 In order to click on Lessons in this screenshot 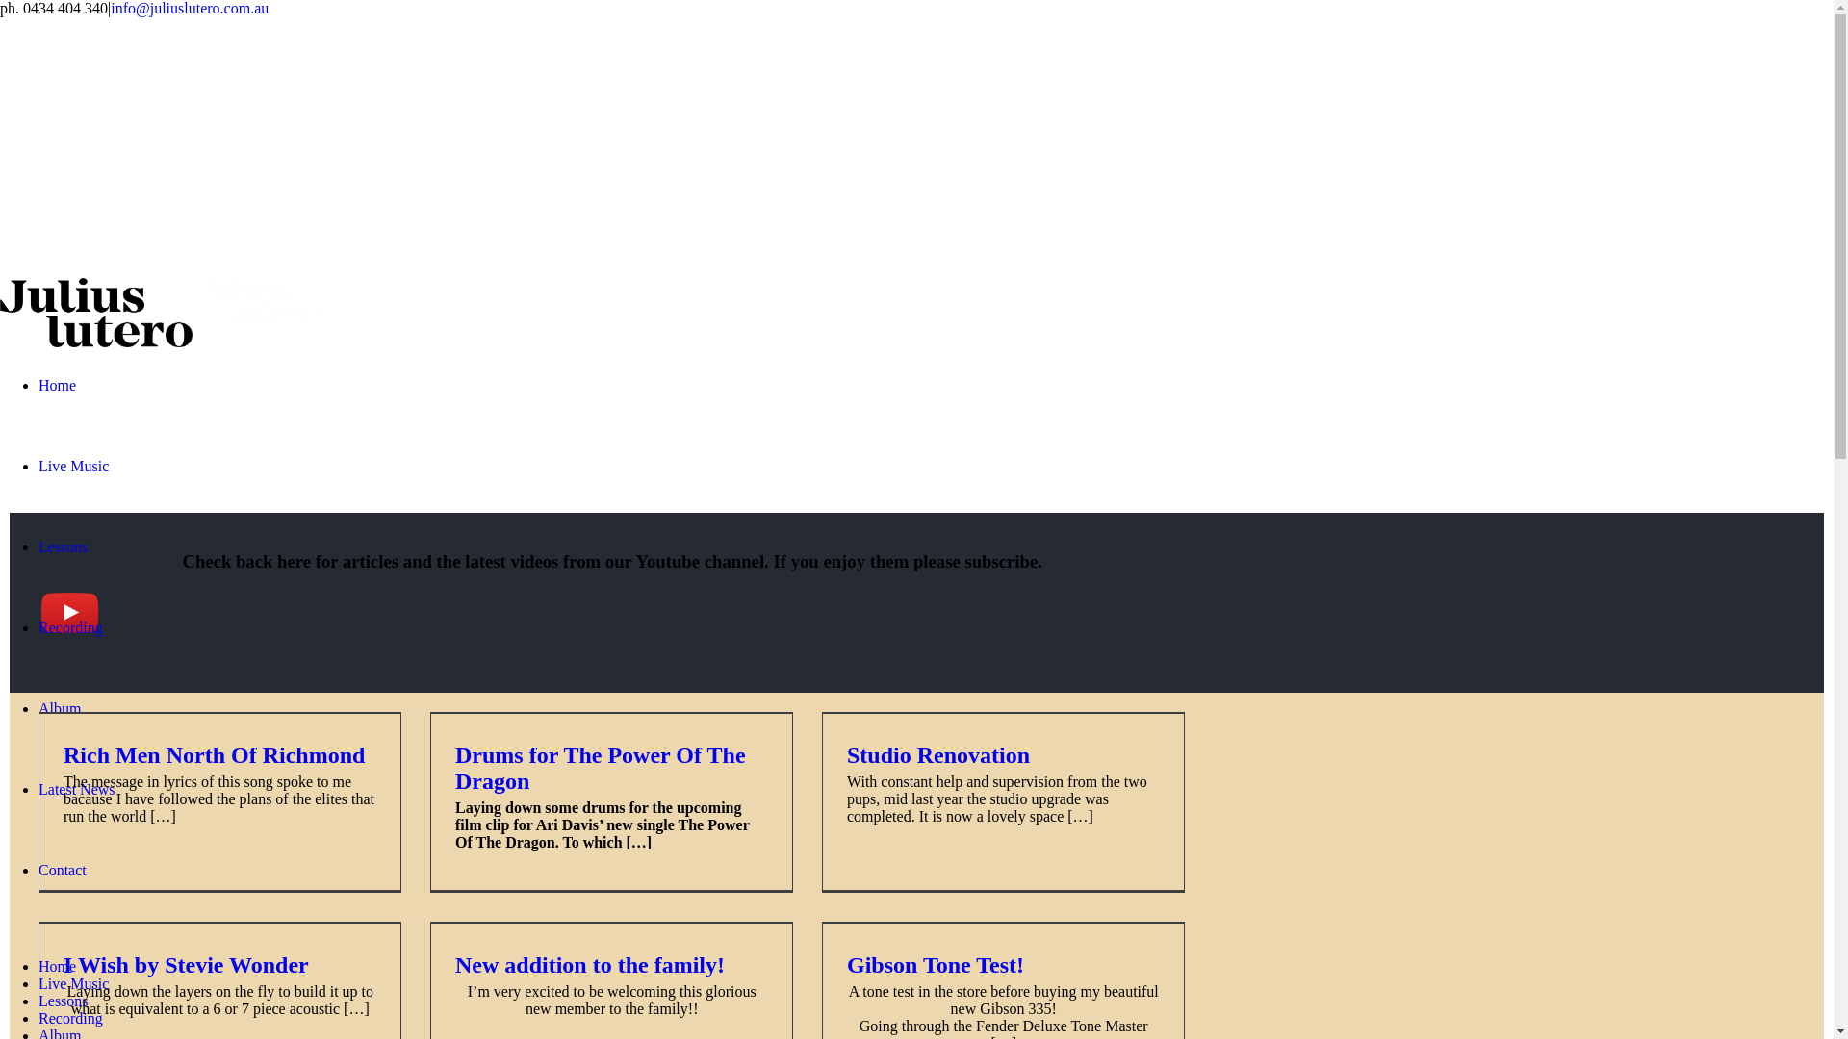, I will do `click(64, 579)`.